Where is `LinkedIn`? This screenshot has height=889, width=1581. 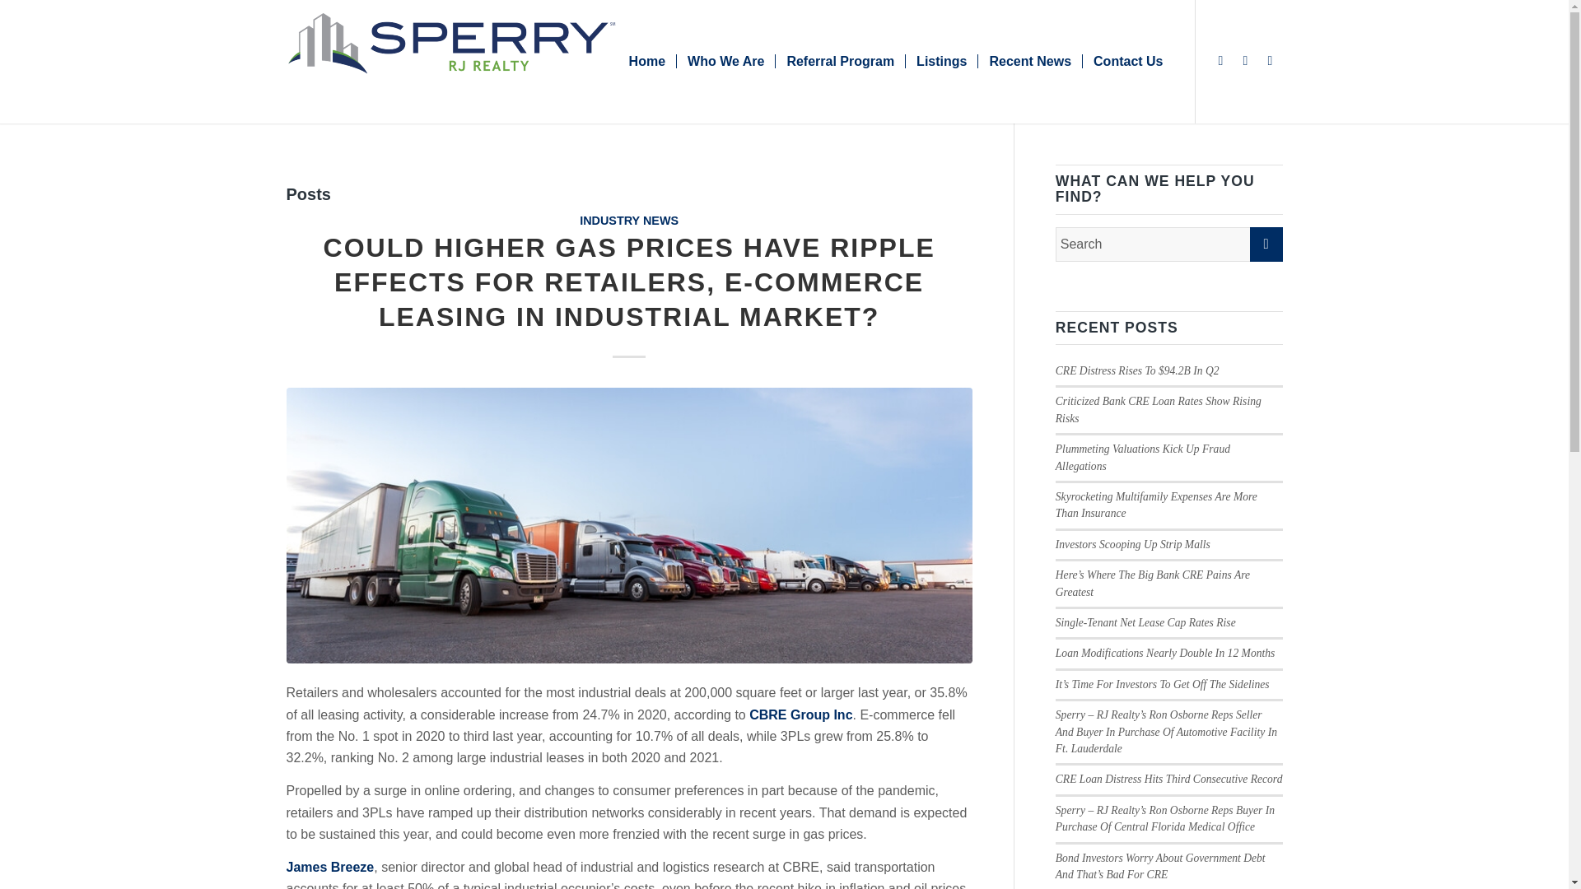 LinkedIn is located at coordinates (1245, 61).